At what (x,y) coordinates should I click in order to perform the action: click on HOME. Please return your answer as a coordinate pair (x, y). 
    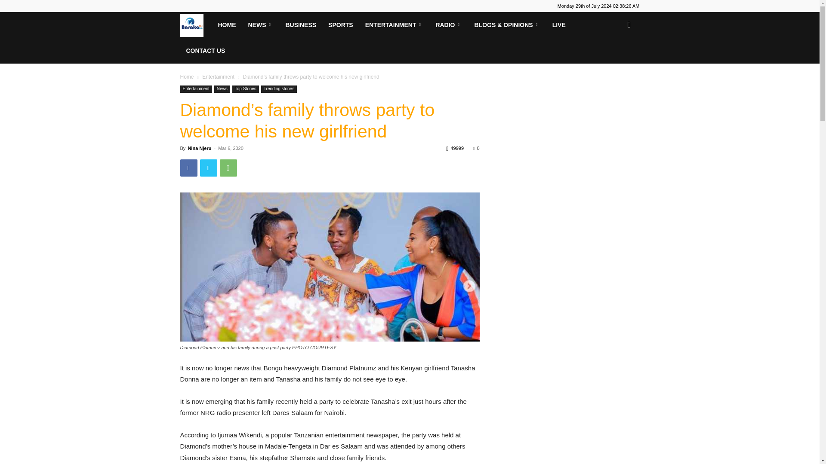
    Looking at the image, I should click on (226, 25).